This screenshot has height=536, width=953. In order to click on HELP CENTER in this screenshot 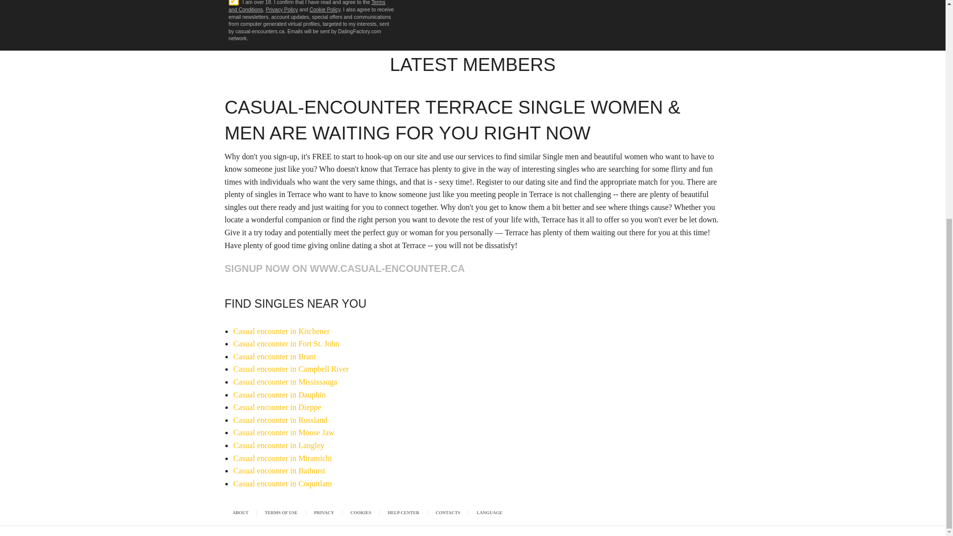, I will do `click(403, 512)`.